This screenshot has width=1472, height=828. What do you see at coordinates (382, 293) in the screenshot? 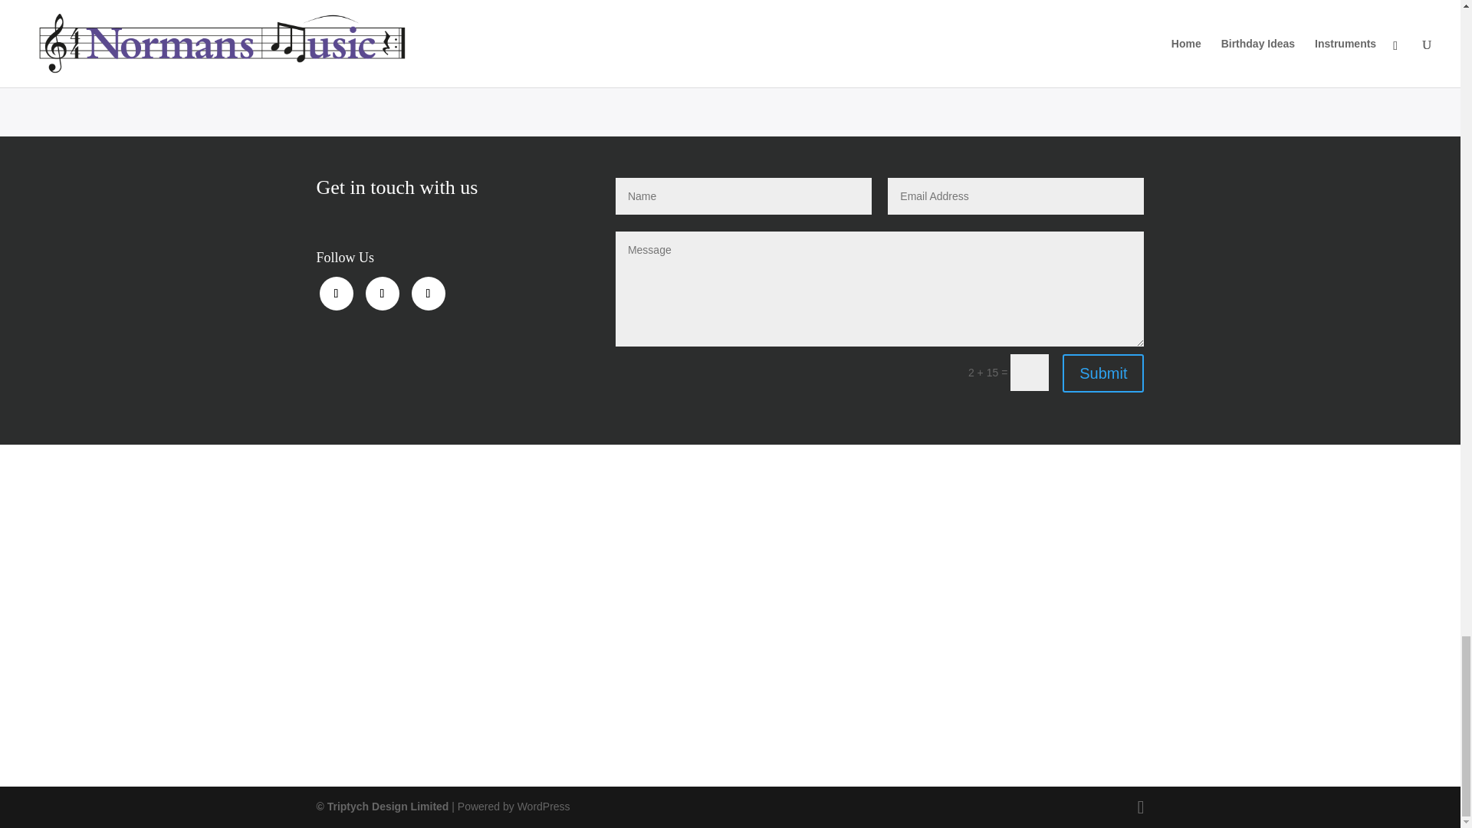
I see `Follow on X` at bounding box center [382, 293].